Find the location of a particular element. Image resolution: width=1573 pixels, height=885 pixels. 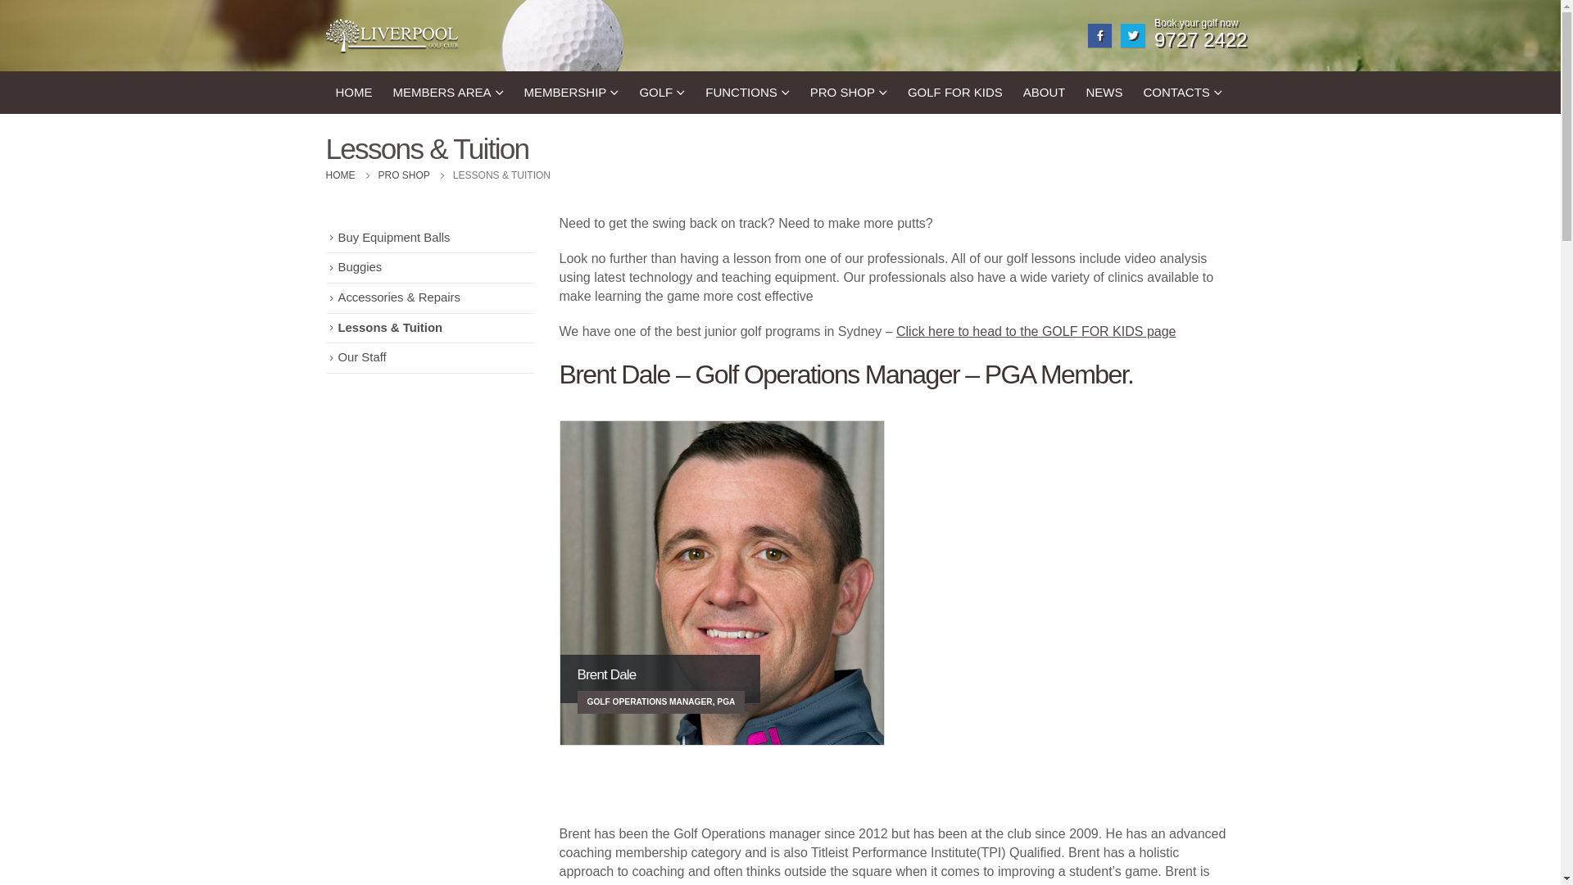

MEMBERSHIP is located at coordinates (572, 93).